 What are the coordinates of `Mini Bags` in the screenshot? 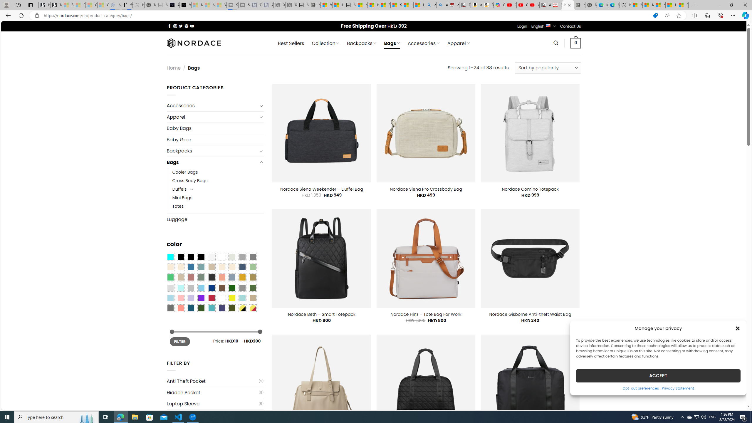 It's located at (182, 198).